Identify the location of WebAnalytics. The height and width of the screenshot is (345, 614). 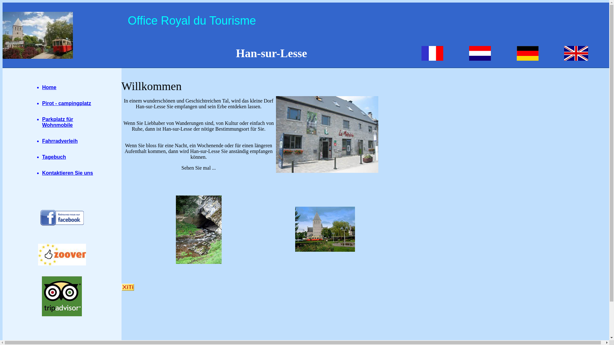
(128, 289).